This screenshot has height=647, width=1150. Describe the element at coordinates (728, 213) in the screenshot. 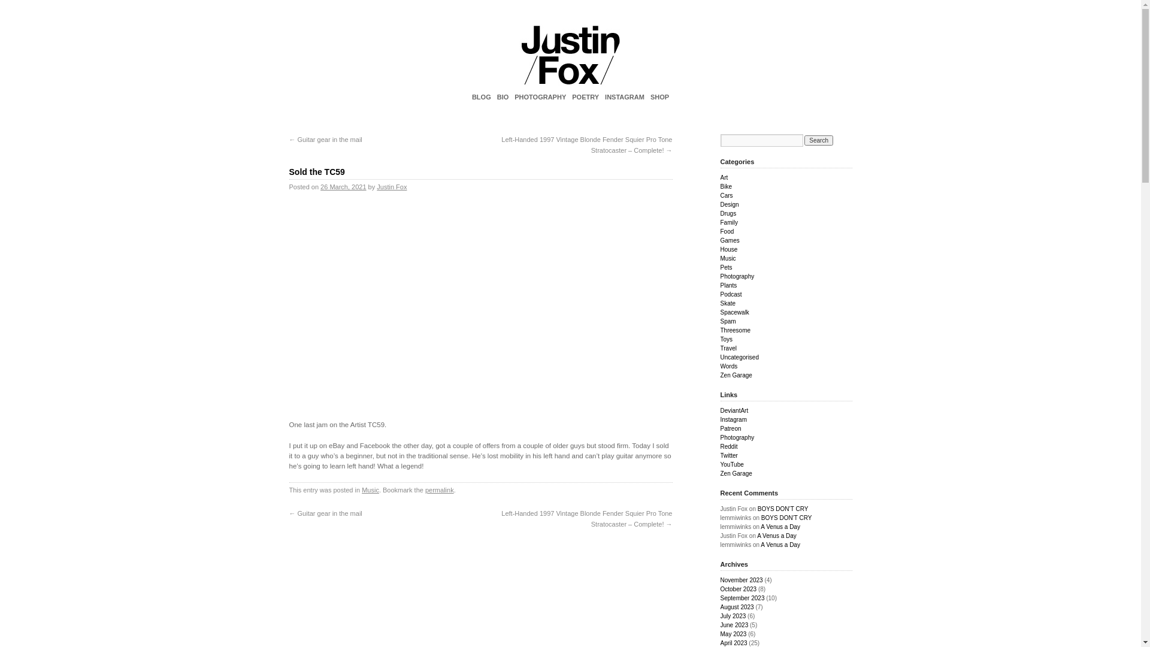

I see `Drugs` at that location.